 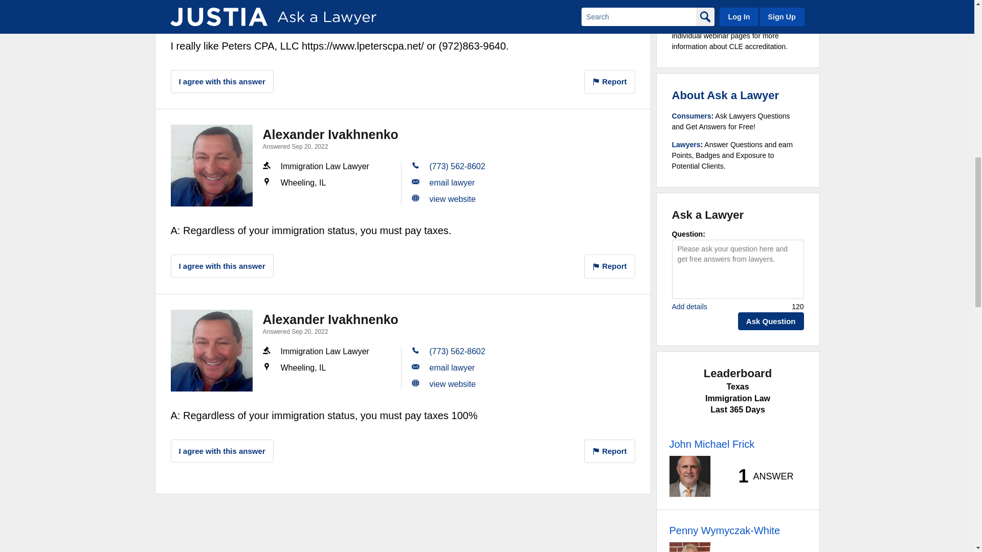 I want to click on Ask a Lawyer - FAQs - Lawyers, so click(x=686, y=144).